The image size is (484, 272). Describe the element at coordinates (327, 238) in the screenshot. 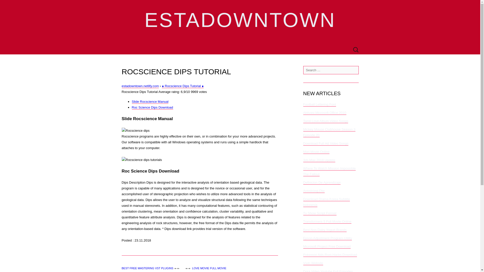

I see `Epson Adjustment Program Utility` at that location.